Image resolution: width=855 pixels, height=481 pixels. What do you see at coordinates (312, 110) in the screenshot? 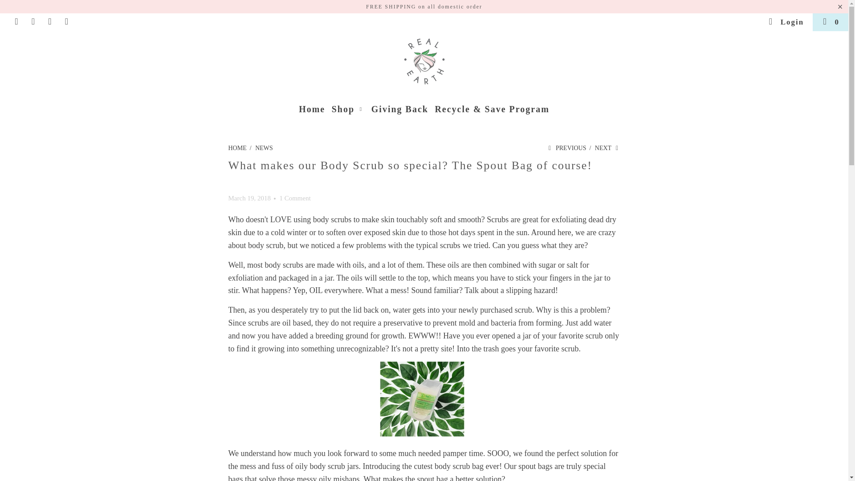
I see `Home` at bounding box center [312, 110].